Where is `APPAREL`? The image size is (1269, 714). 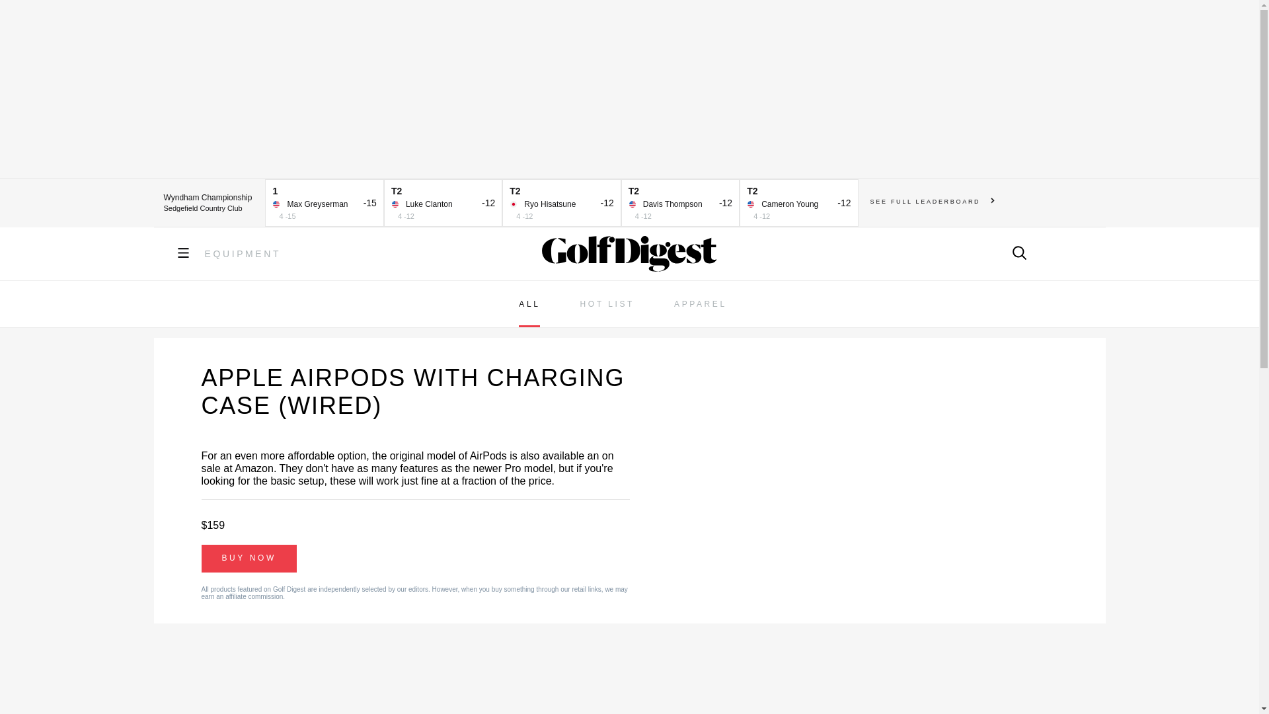
APPAREL is located at coordinates (701, 304).